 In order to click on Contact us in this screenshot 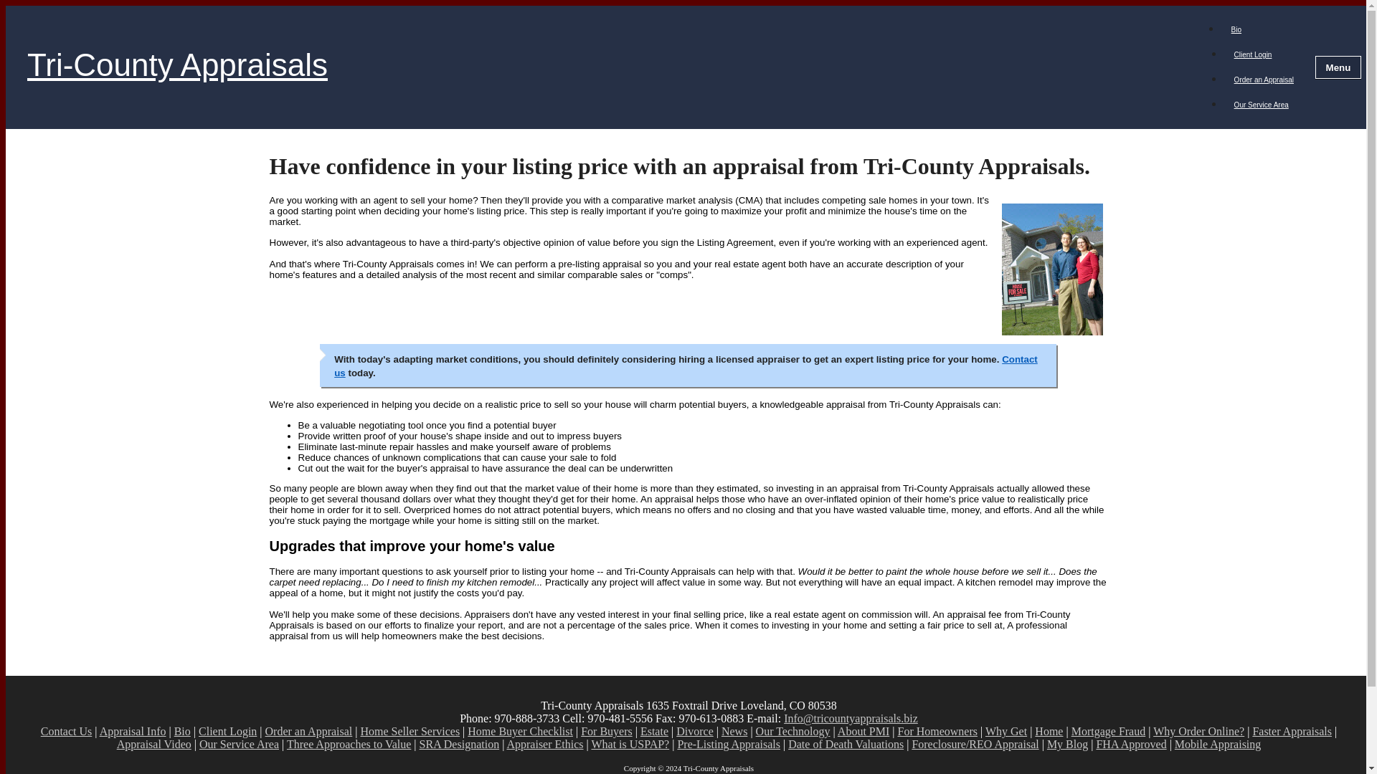, I will do `click(686, 365)`.